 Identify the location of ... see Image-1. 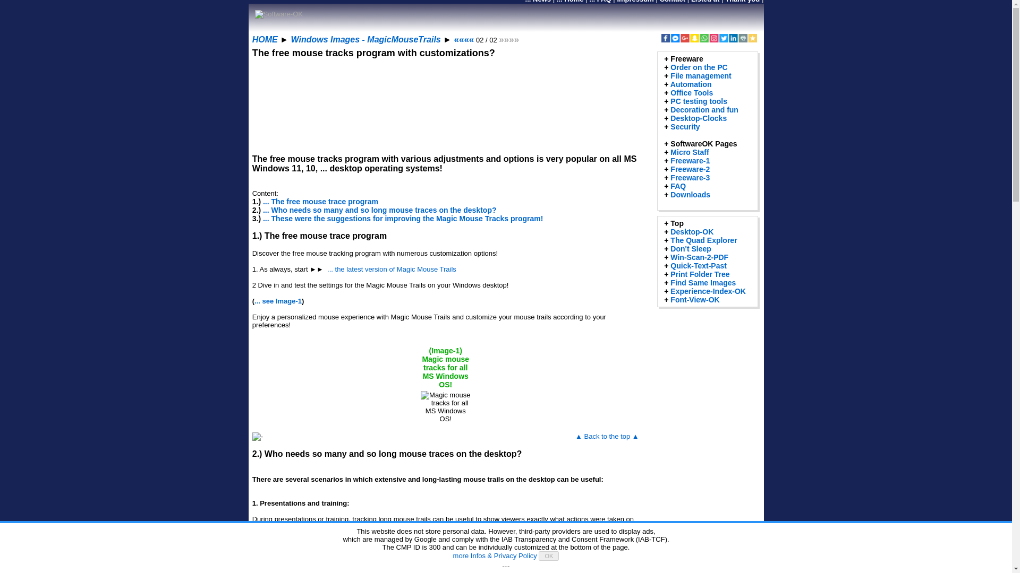
(278, 301).